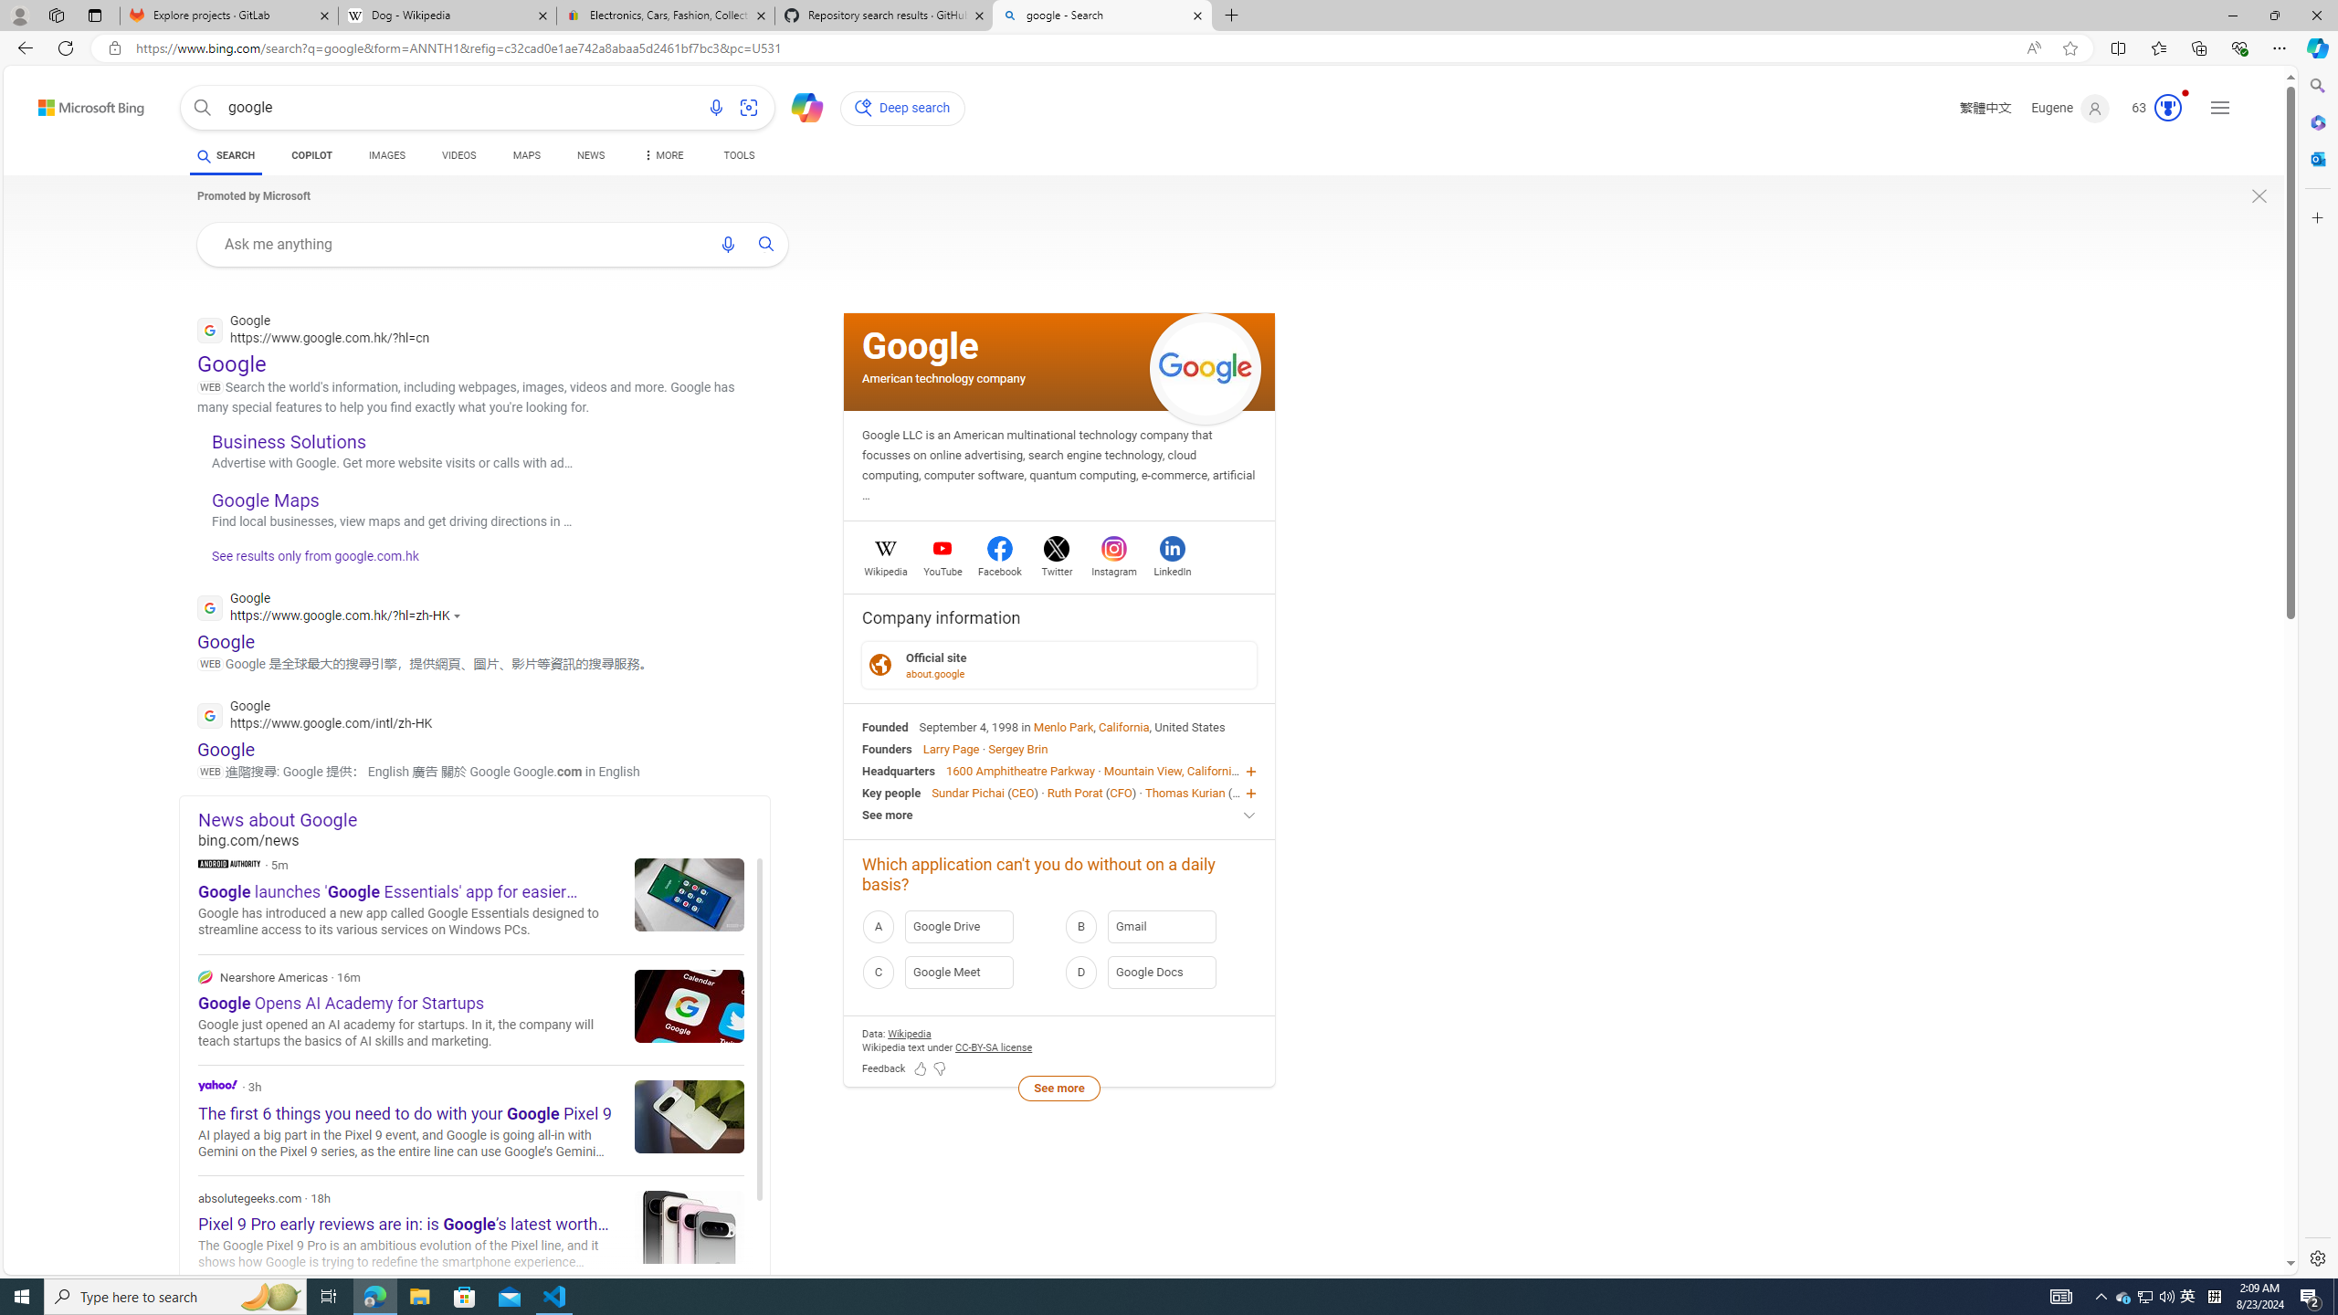 This screenshot has width=2338, height=1315. Describe the element at coordinates (2248, 1209) in the screenshot. I see `Search more` at that location.